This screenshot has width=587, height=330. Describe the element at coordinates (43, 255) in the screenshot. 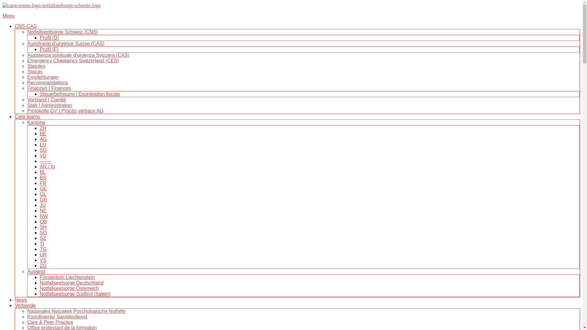

I see `UR` at that location.